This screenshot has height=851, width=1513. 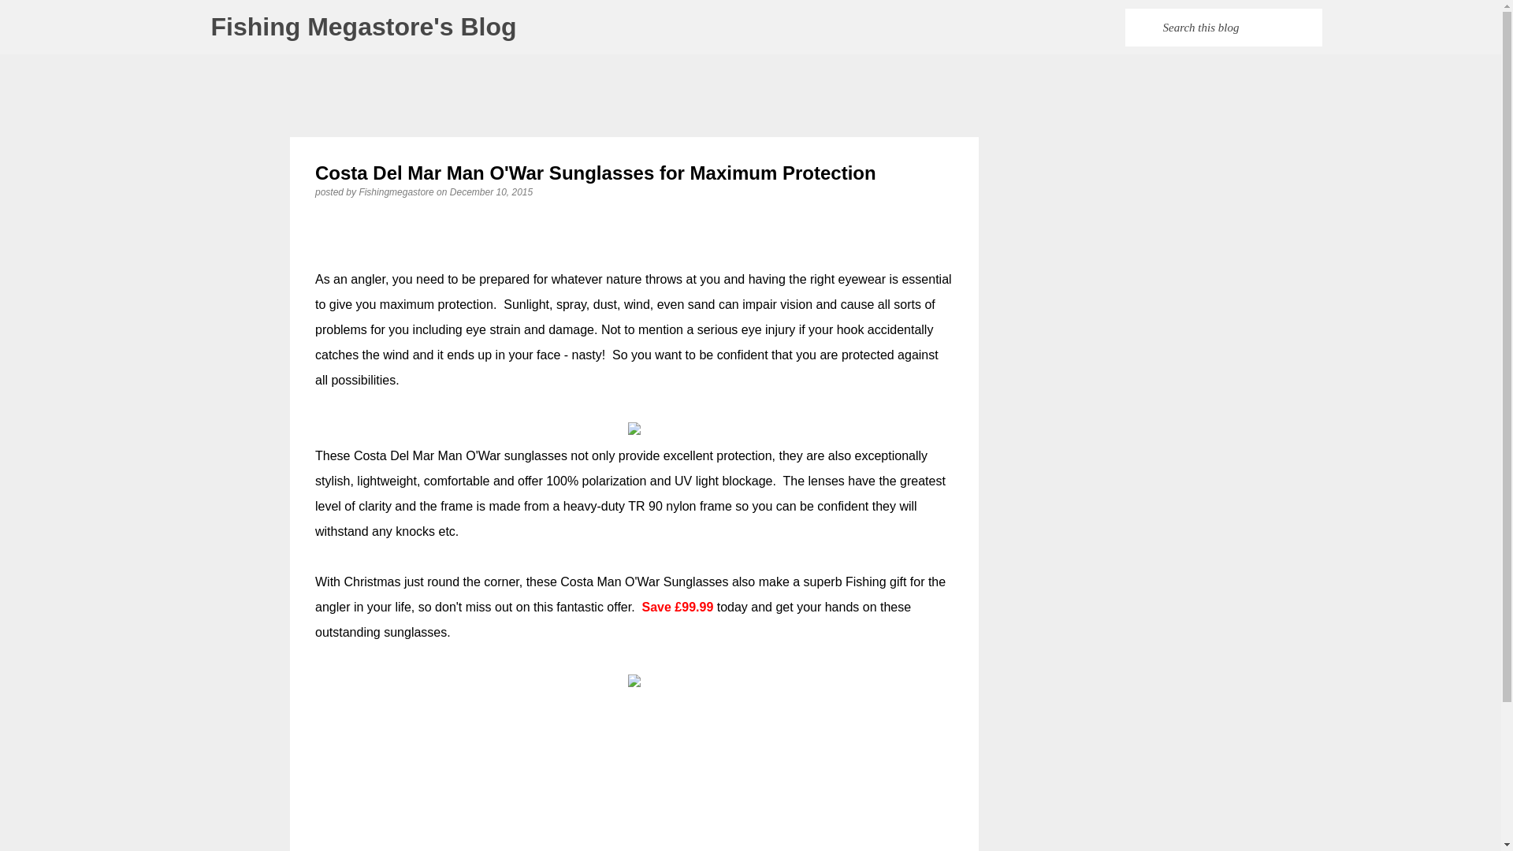 I want to click on author profile, so click(x=397, y=191).